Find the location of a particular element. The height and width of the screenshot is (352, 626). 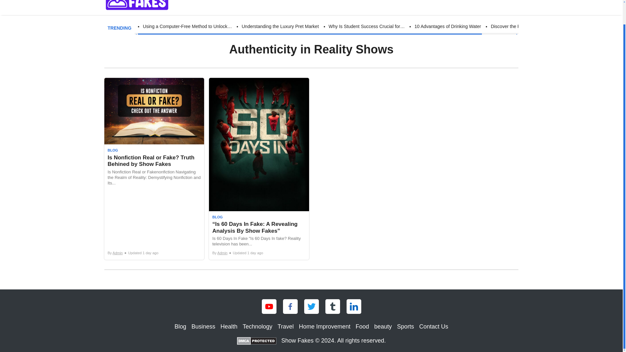

Sports is located at coordinates (405, 327).